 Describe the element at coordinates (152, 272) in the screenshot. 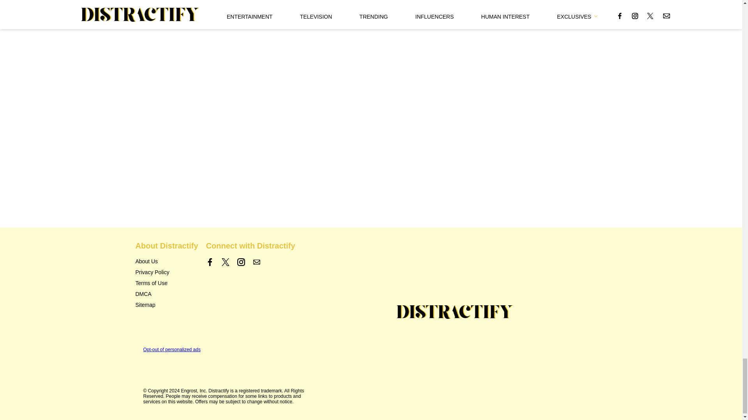

I see `Privacy Policy` at that location.